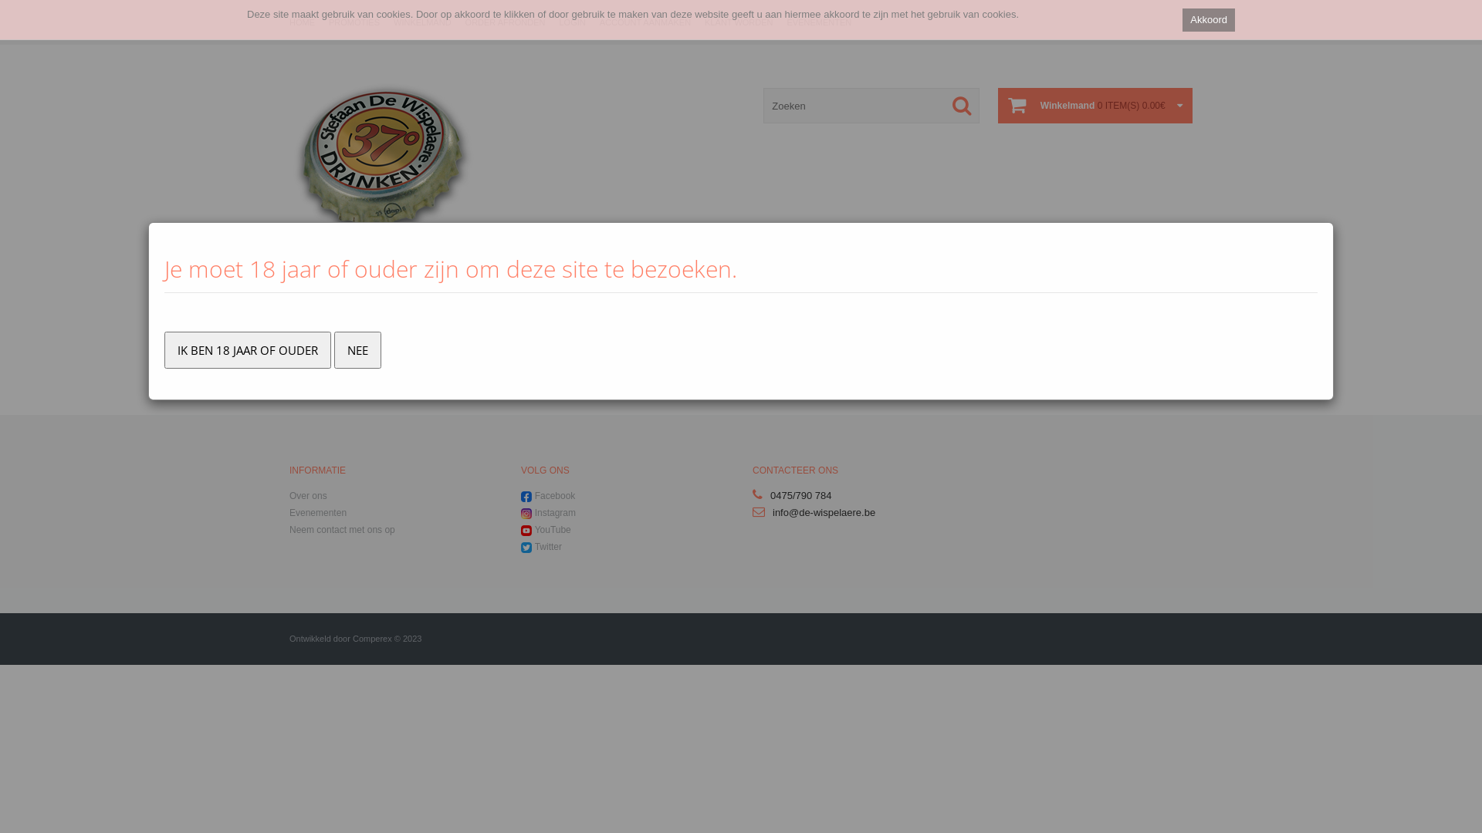  I want to click on EVENEMENTEN, so click(870, 307).